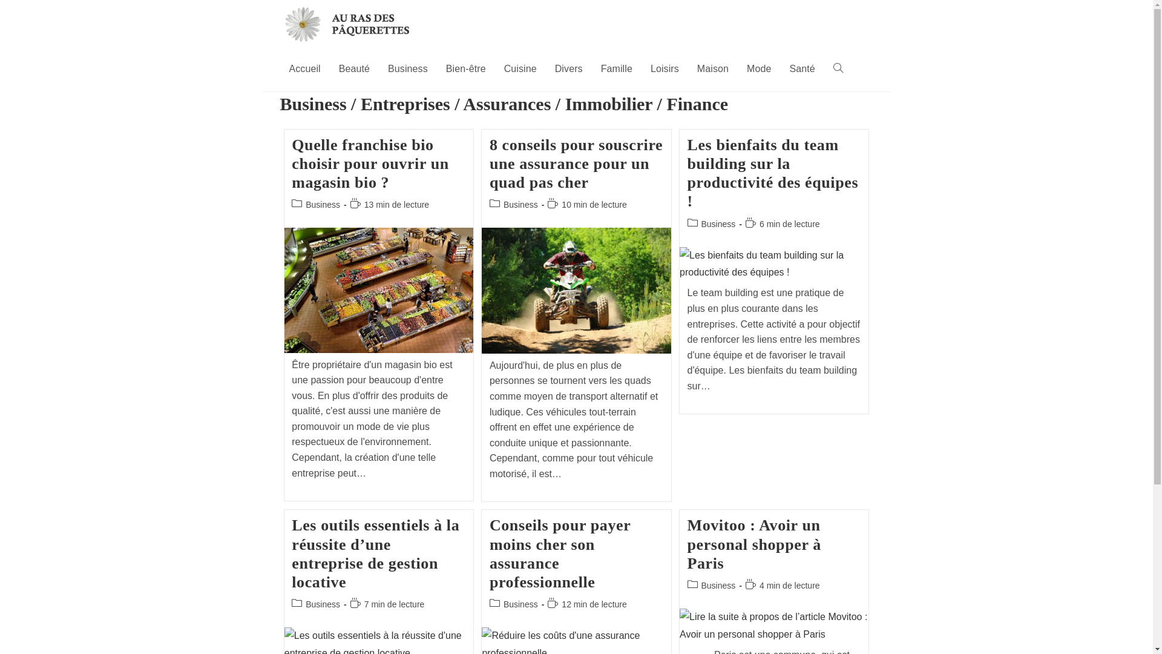  Describe the element at coordinates (323, 205) in the screenshot. I see `Business` at that location.